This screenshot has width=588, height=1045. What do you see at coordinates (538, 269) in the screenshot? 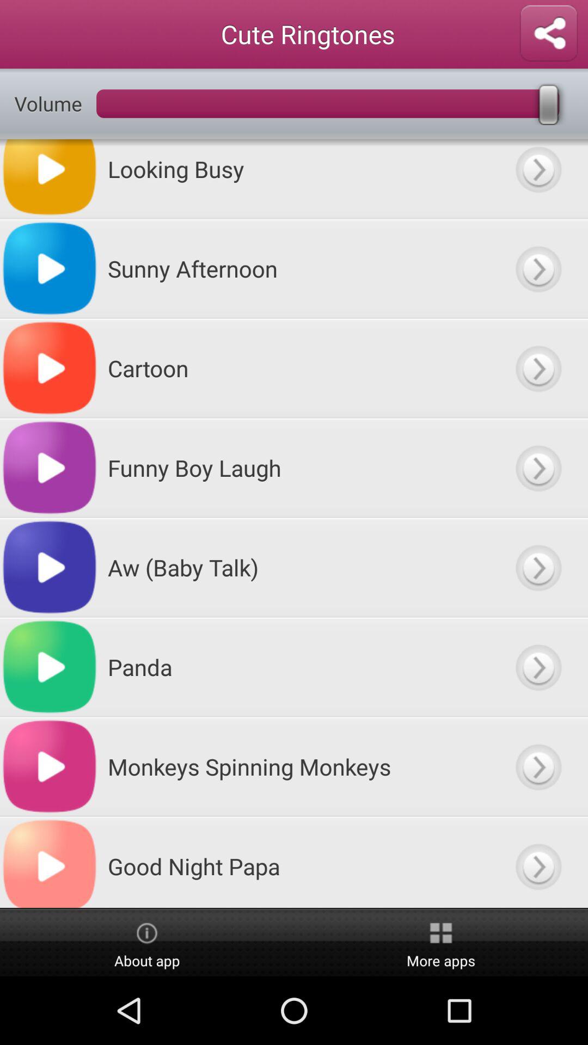
I see `back the option` at bounding box center [538, 269].